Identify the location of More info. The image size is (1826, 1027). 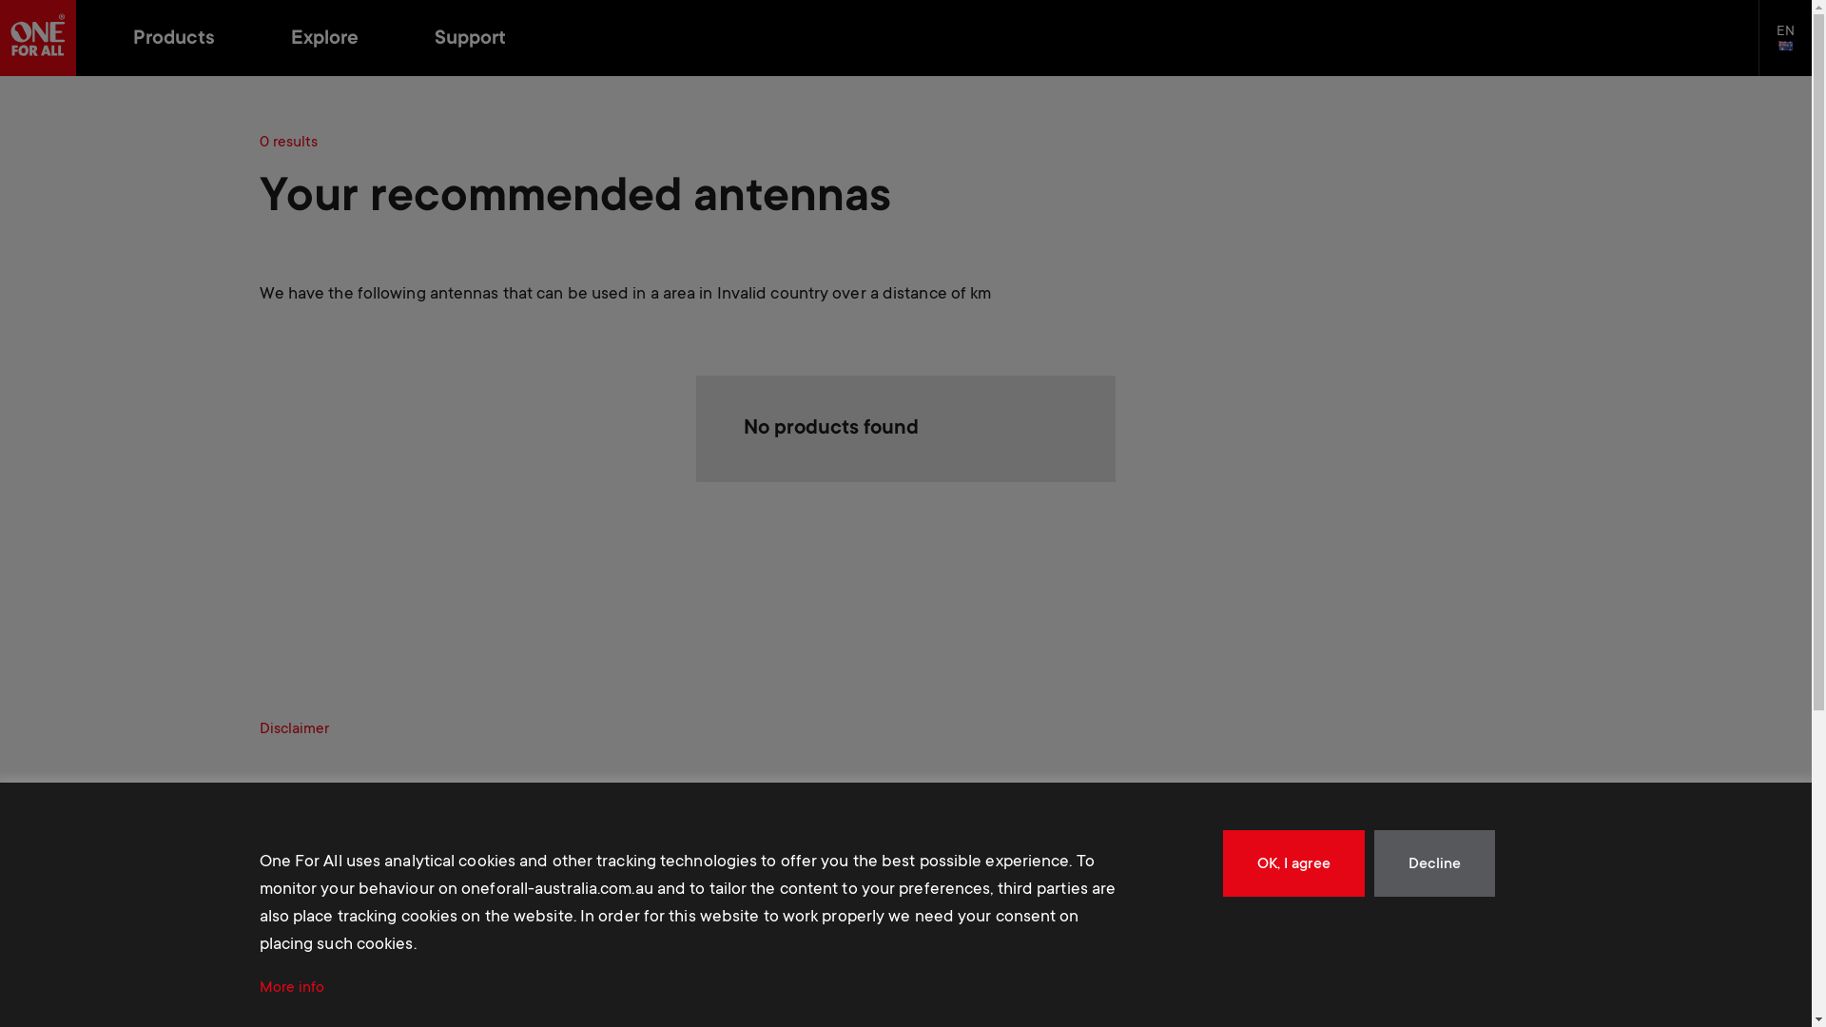
(291, 989).